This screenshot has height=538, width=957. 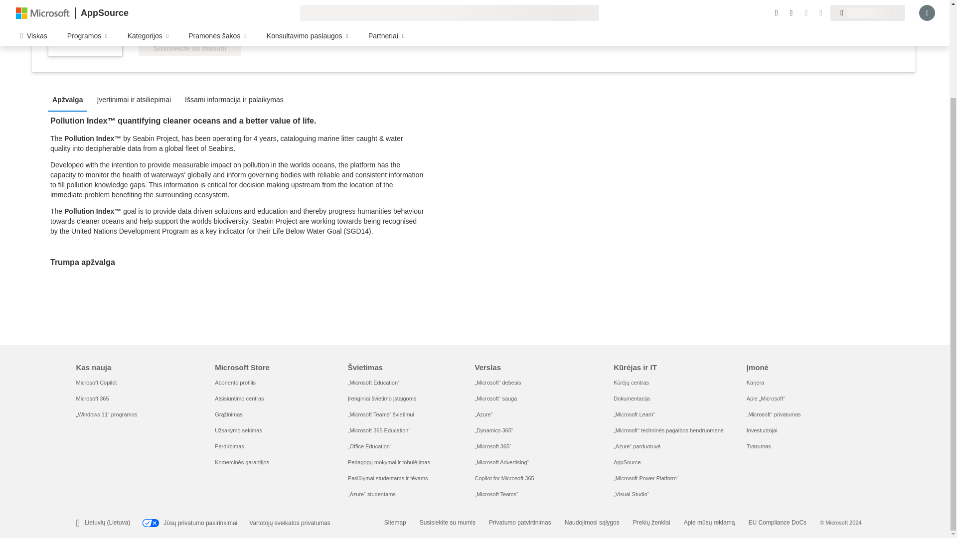 I want to click on Perdirbimas, so click(x=229, y=446).